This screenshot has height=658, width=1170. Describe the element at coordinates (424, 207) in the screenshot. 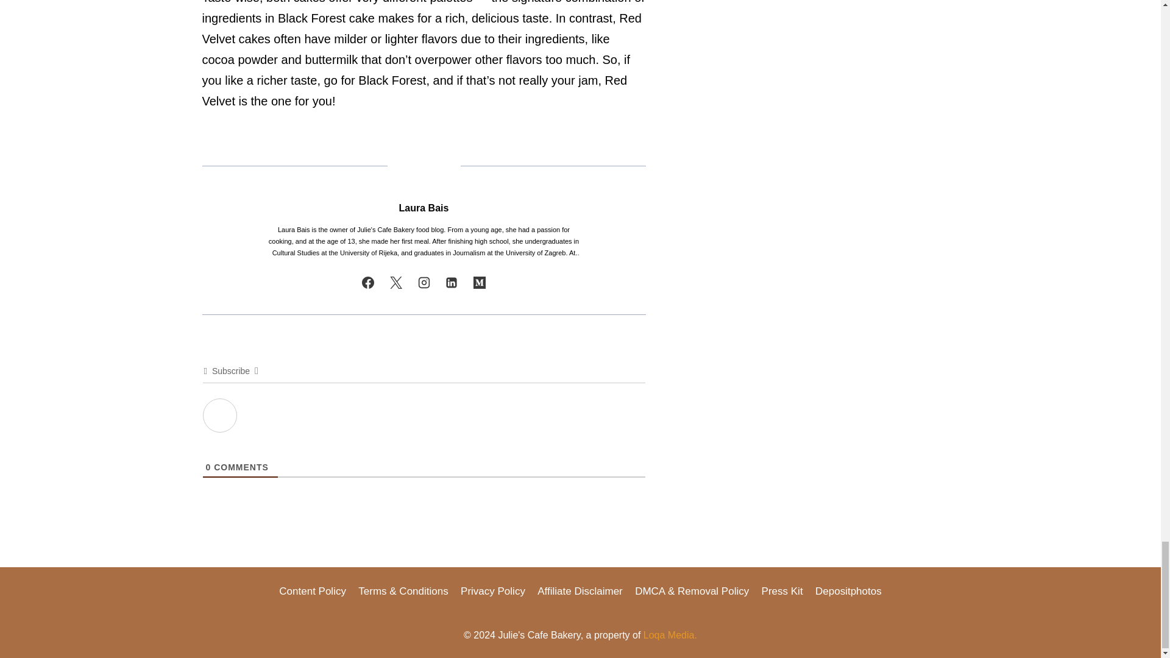

I see `Posts by Laura Bais` at that location.